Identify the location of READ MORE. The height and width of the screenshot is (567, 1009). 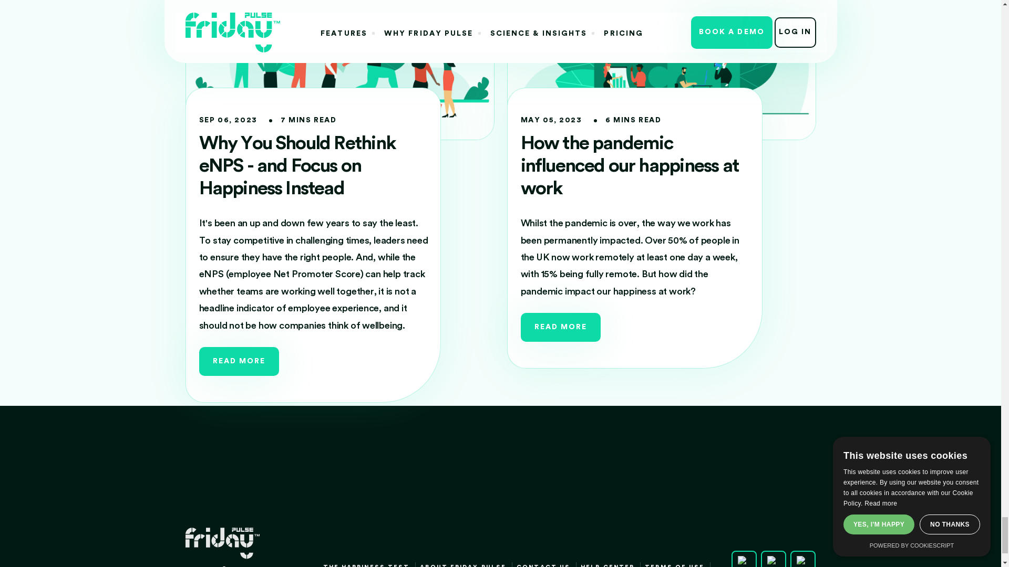
(560, 328).